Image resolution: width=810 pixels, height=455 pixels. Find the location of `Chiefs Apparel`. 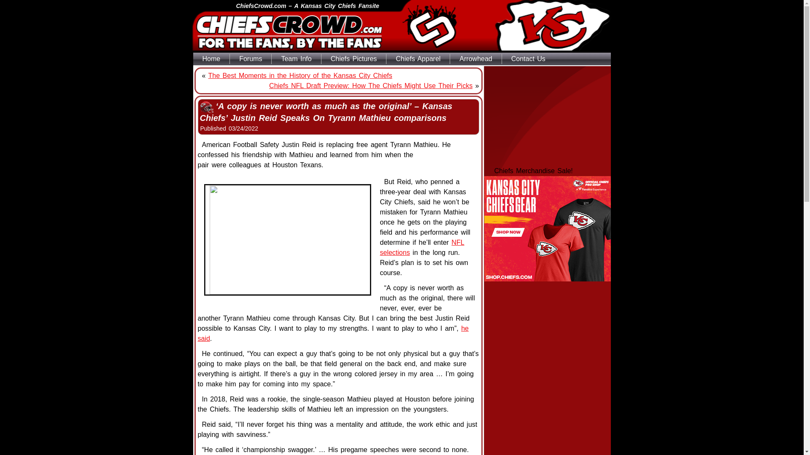

Chiefs Apparel is located at coordinates (418, 59).